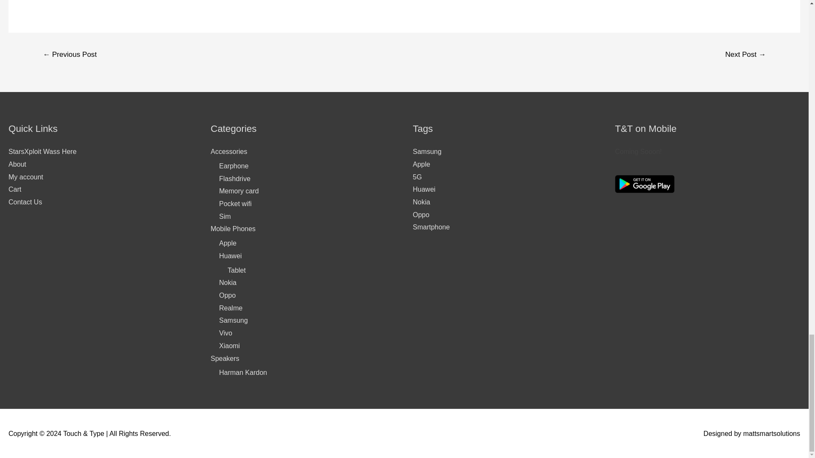  Describe the element at coordinates (234, 178) in the screenshot. I see `Flashdrive` at that location.